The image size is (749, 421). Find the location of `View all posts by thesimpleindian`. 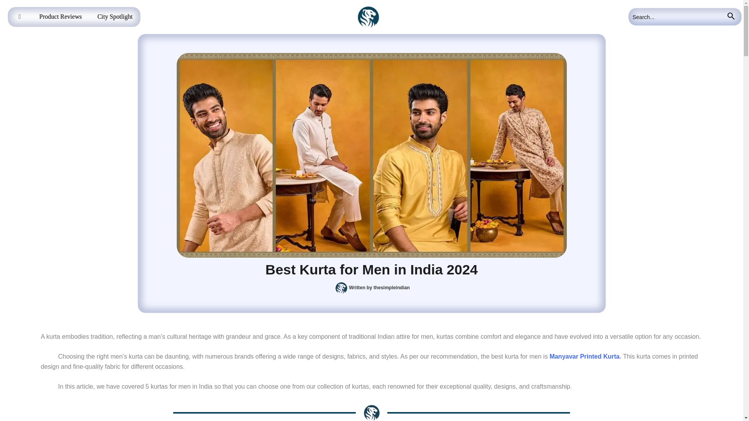

View all posts by thesimpleindian is located at coordinates (391, 288).